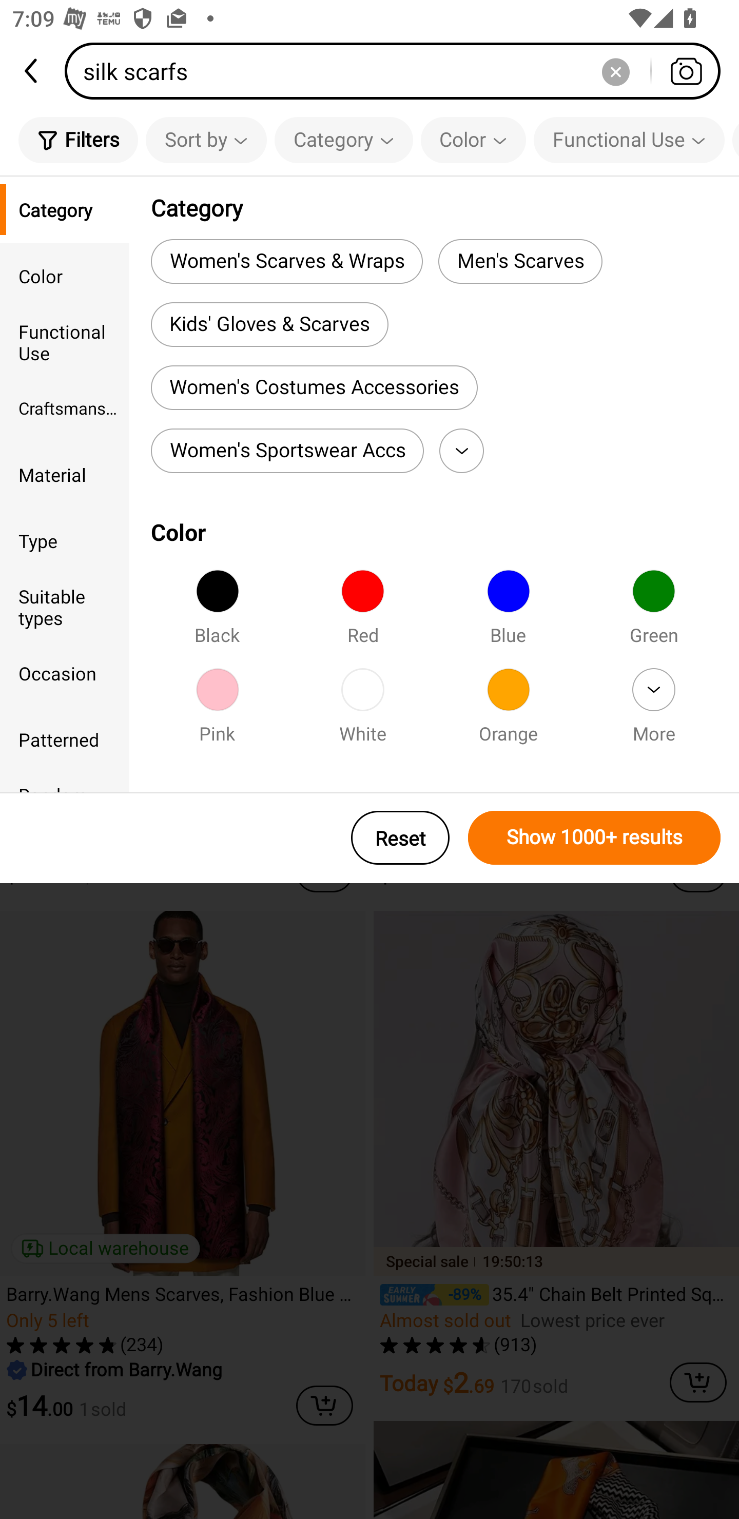 This screenshot has height=1519, width=739. I want to click on Show 1000+ results, so click(594, 838).